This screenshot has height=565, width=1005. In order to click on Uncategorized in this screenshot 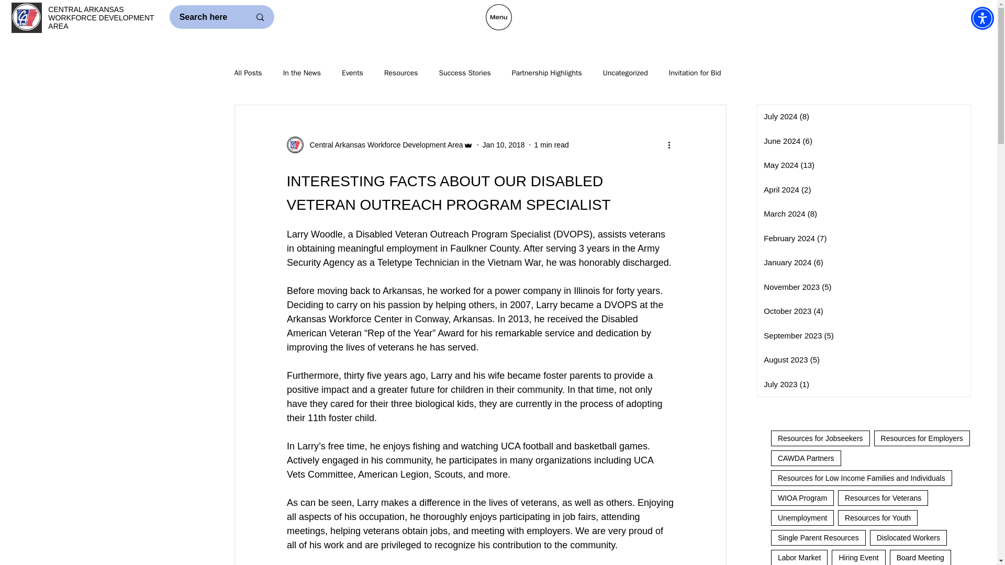, I will do `click(626, 73)`.